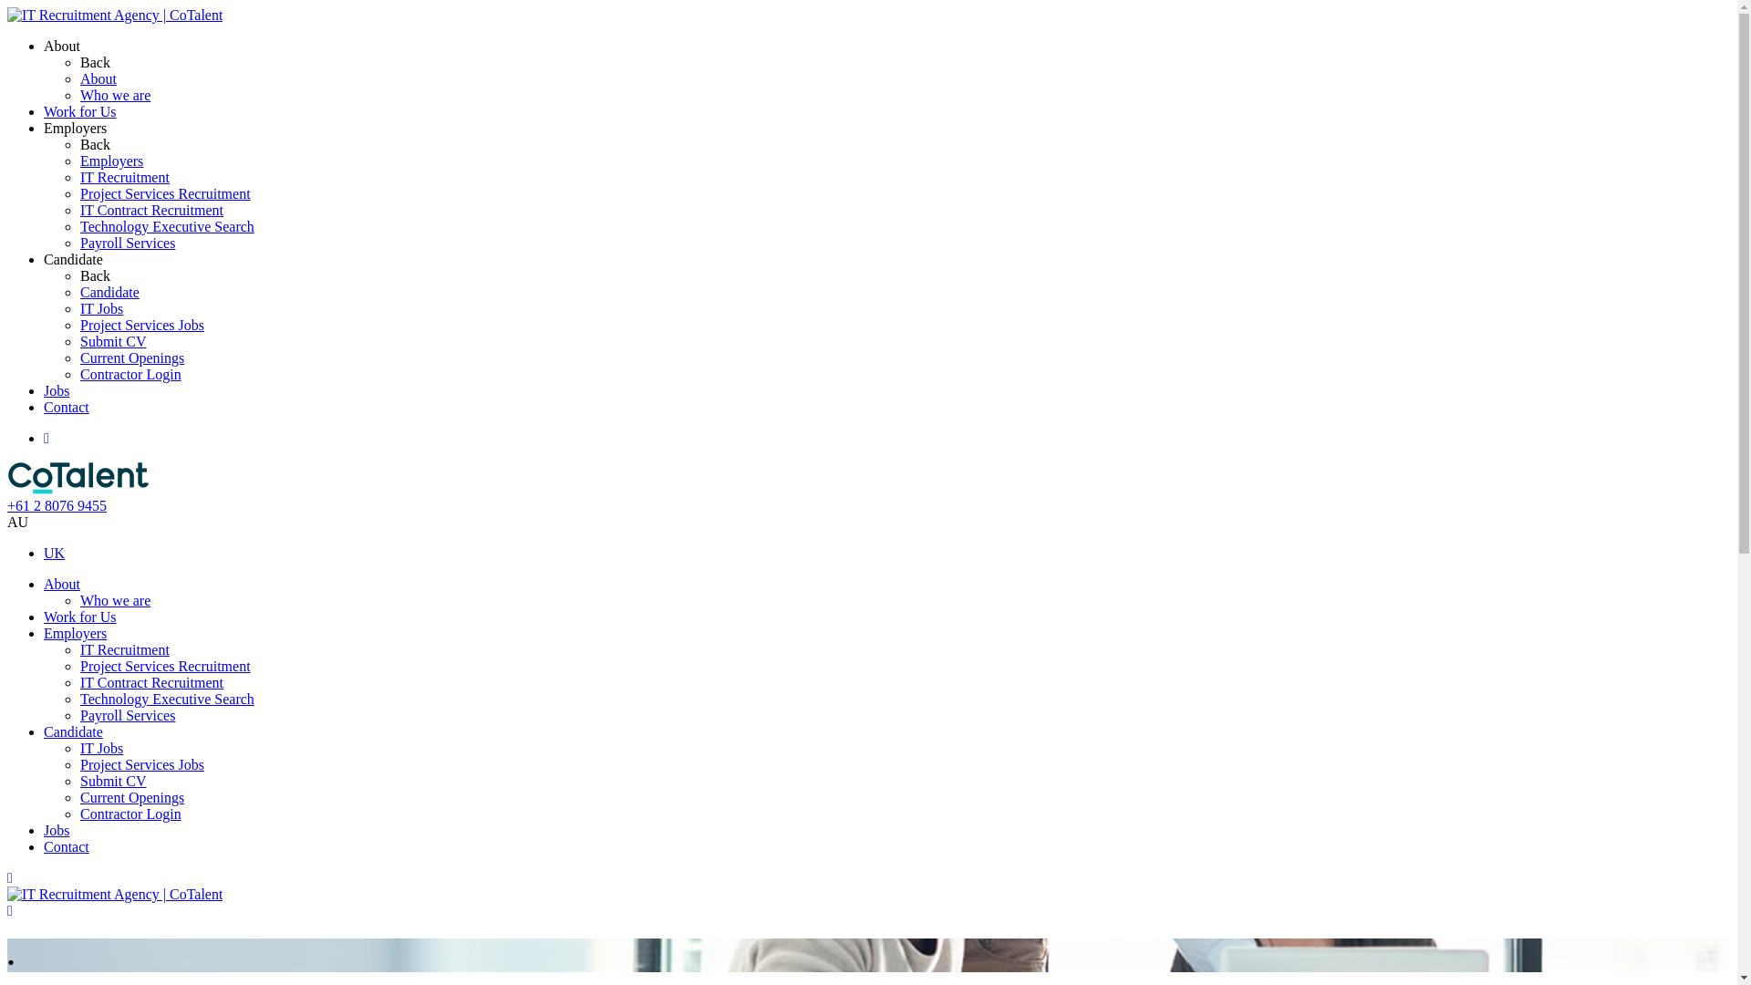 The height and width of the screenshot is (985, 1751). I want to click on Jobs, so click(57, 390).